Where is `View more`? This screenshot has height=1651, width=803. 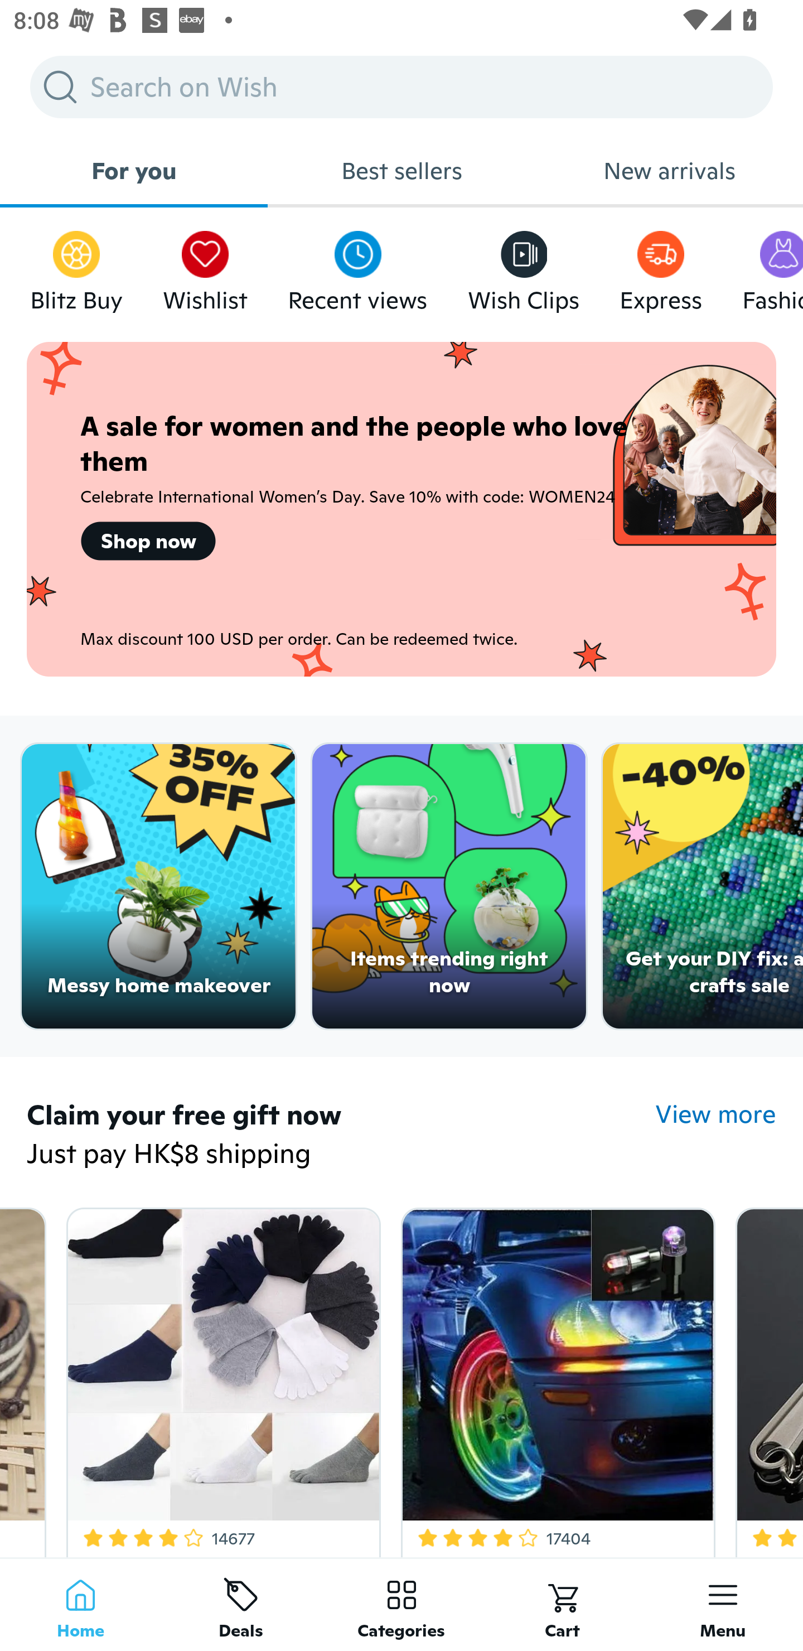
View more is located at coordinates (716, 1114).